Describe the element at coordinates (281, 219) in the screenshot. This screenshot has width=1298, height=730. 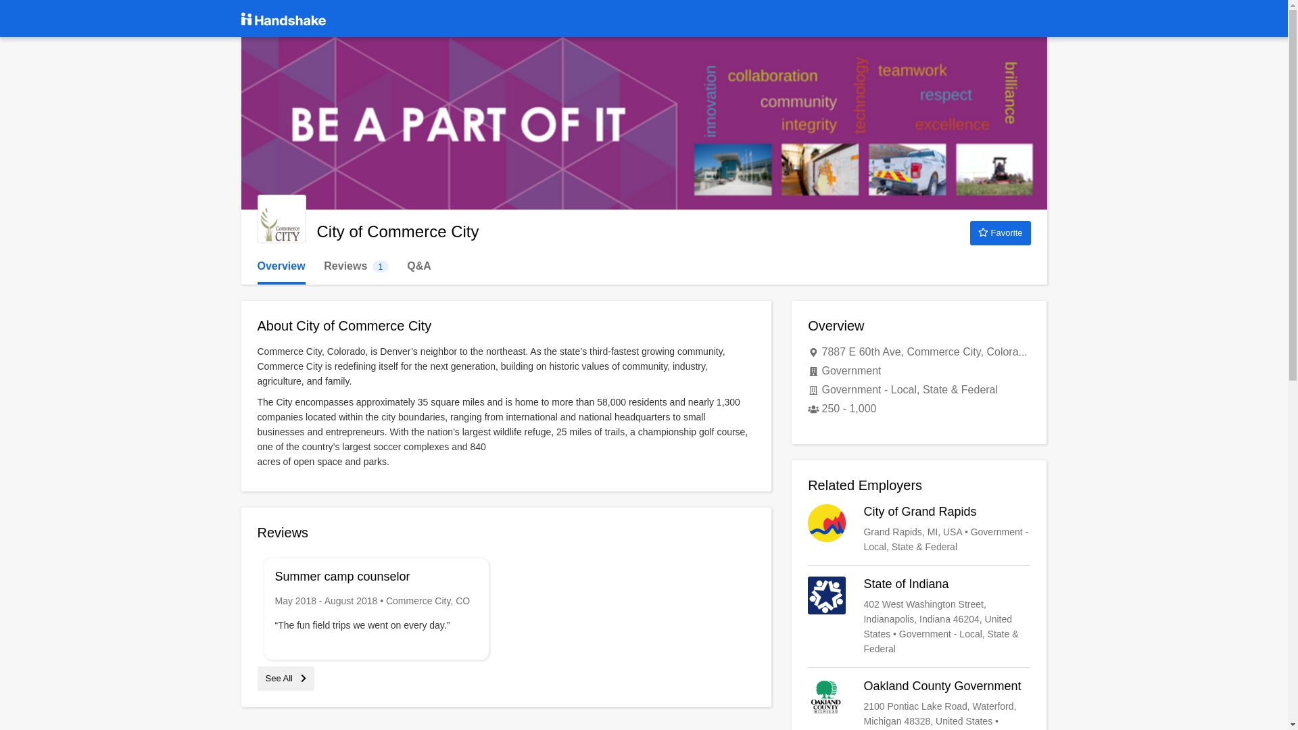
I see `City of Commerce City` at that location.